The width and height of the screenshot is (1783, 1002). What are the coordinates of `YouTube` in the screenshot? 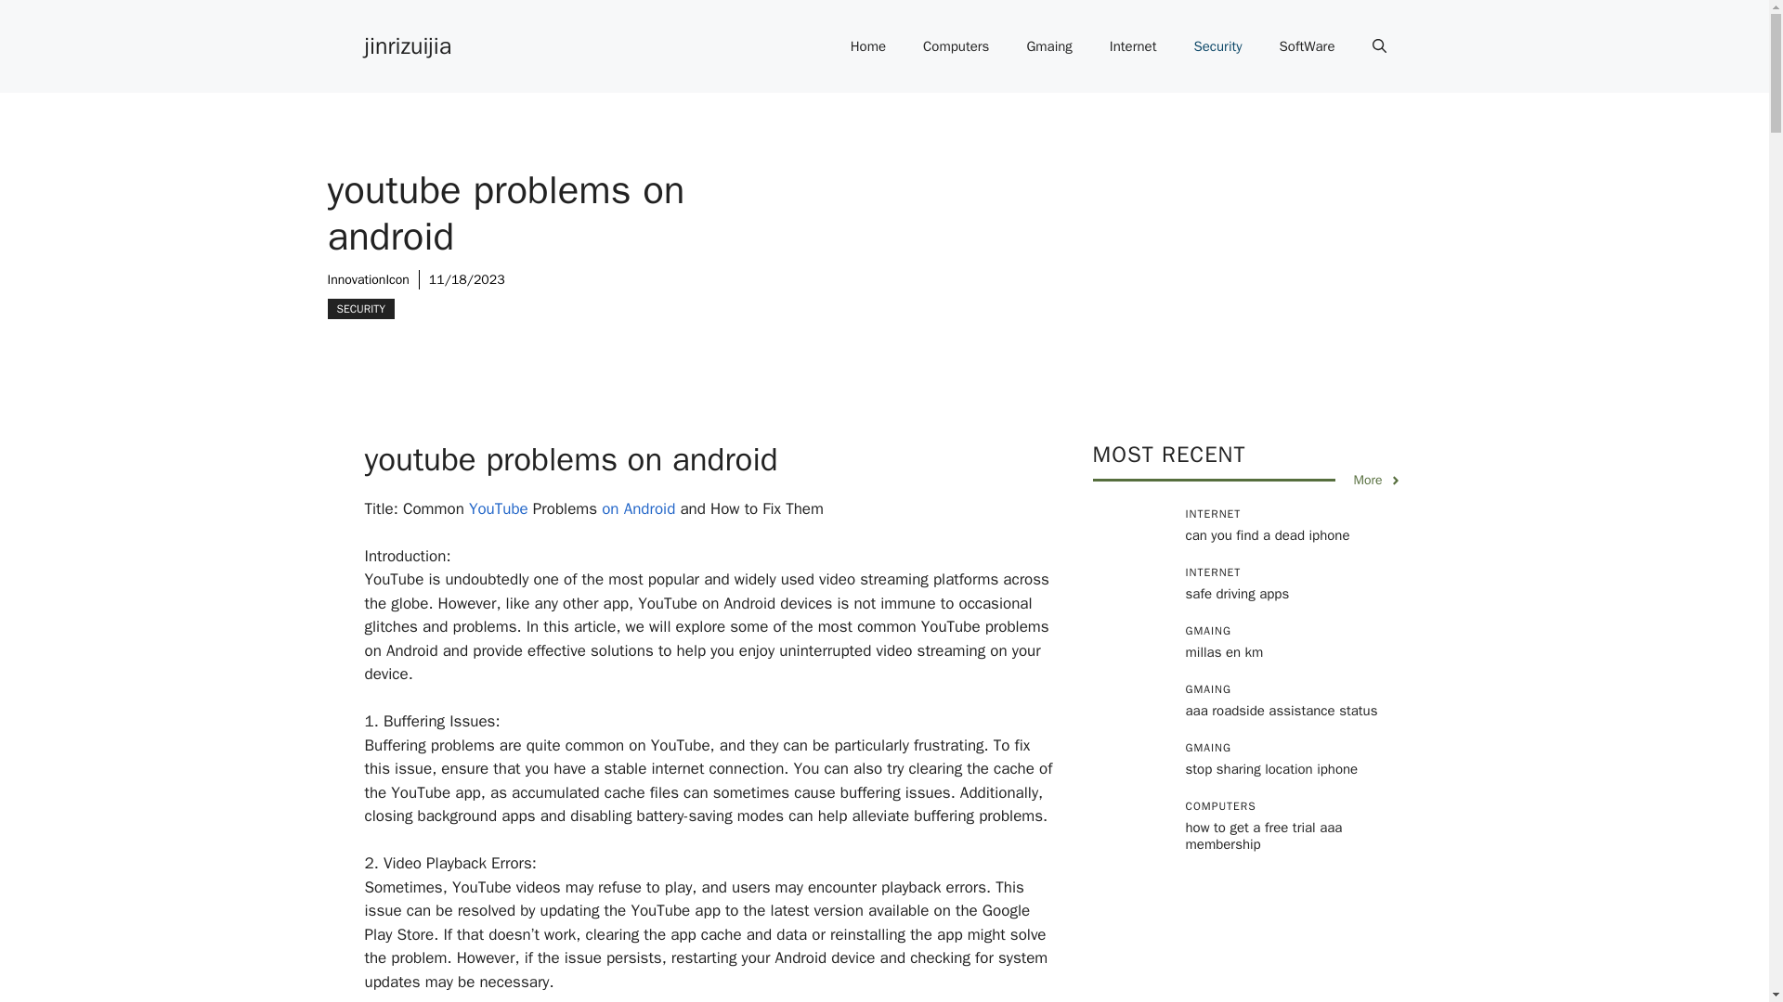 It's located at (496, 508).